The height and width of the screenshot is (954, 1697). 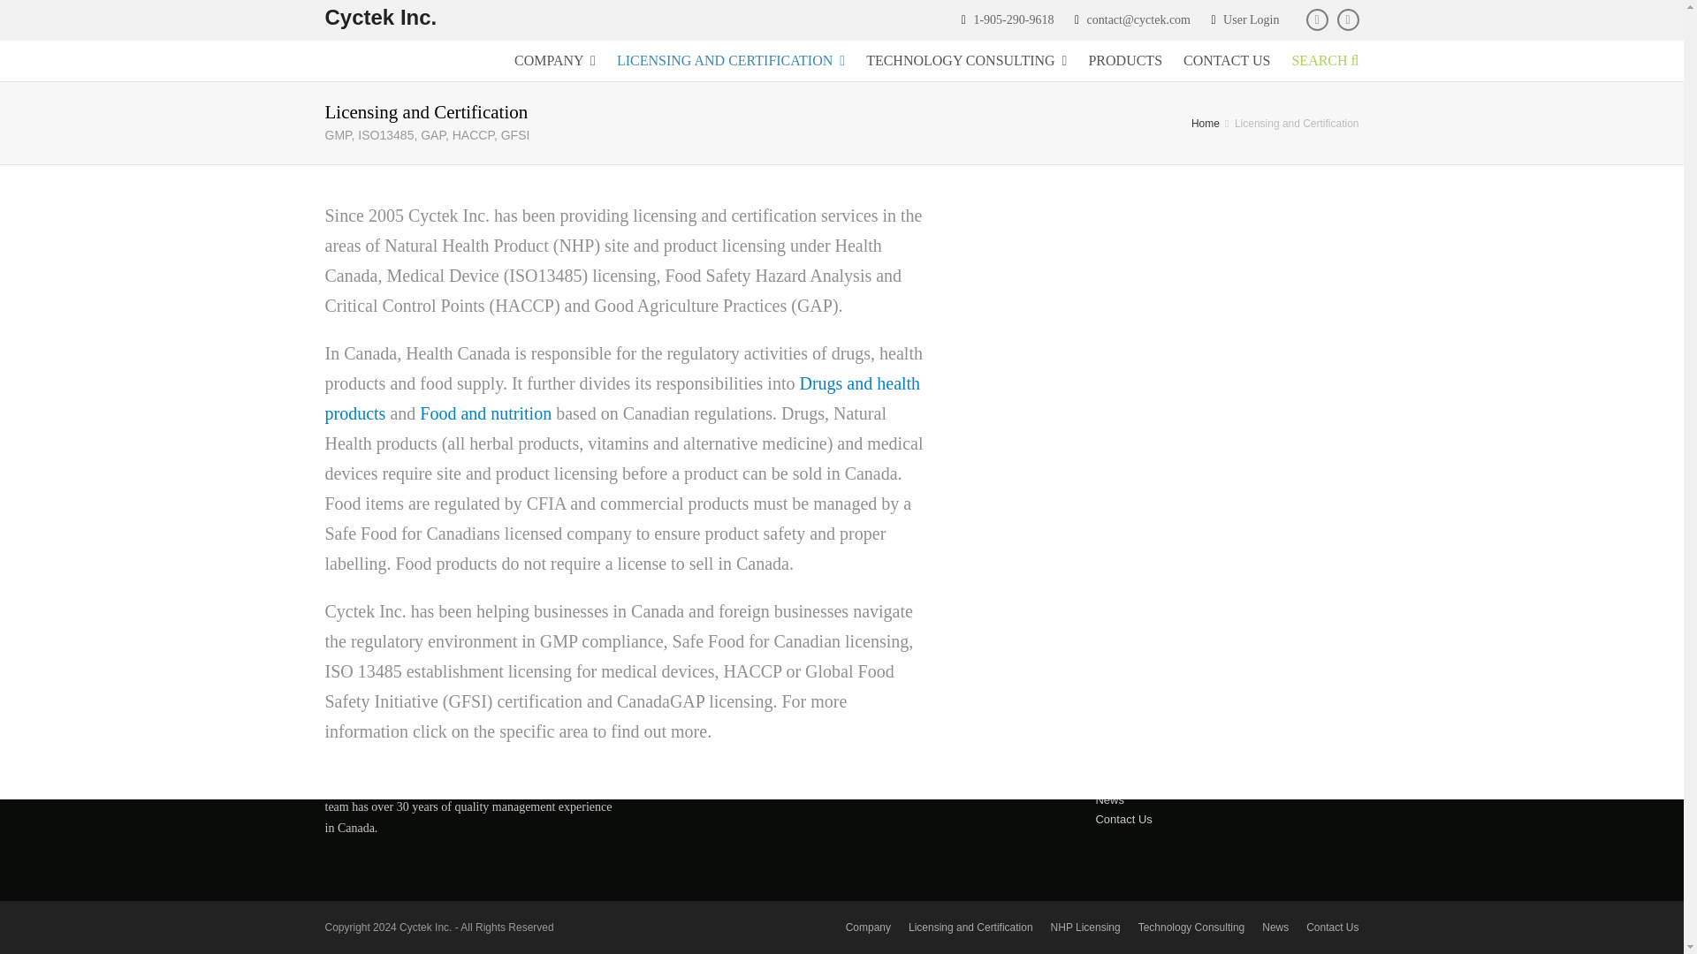 What do you see at coordinates (1153, 780) in the screenshot?
I see `Technology Consulting` at bounding box center [1153, 780].